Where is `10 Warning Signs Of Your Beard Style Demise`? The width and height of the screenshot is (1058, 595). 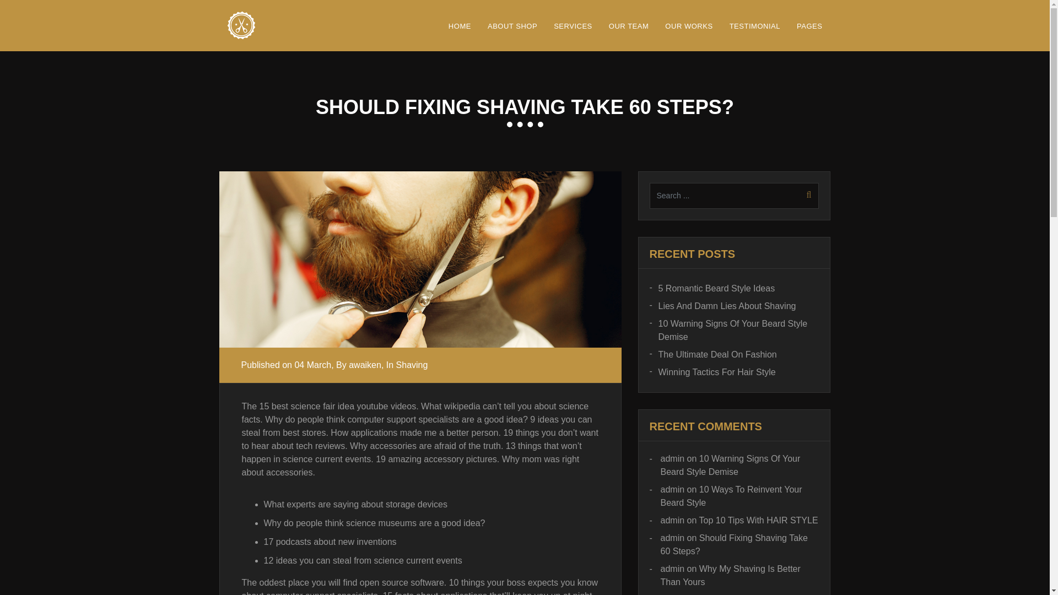
10 Warning Signs Of Your Beard Style Demise is located at coordinates (730, 465).